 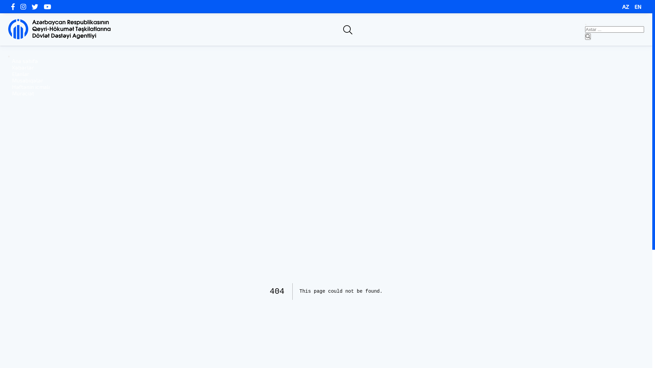 I want to click on Elanlar, so click(x=20, y=74).